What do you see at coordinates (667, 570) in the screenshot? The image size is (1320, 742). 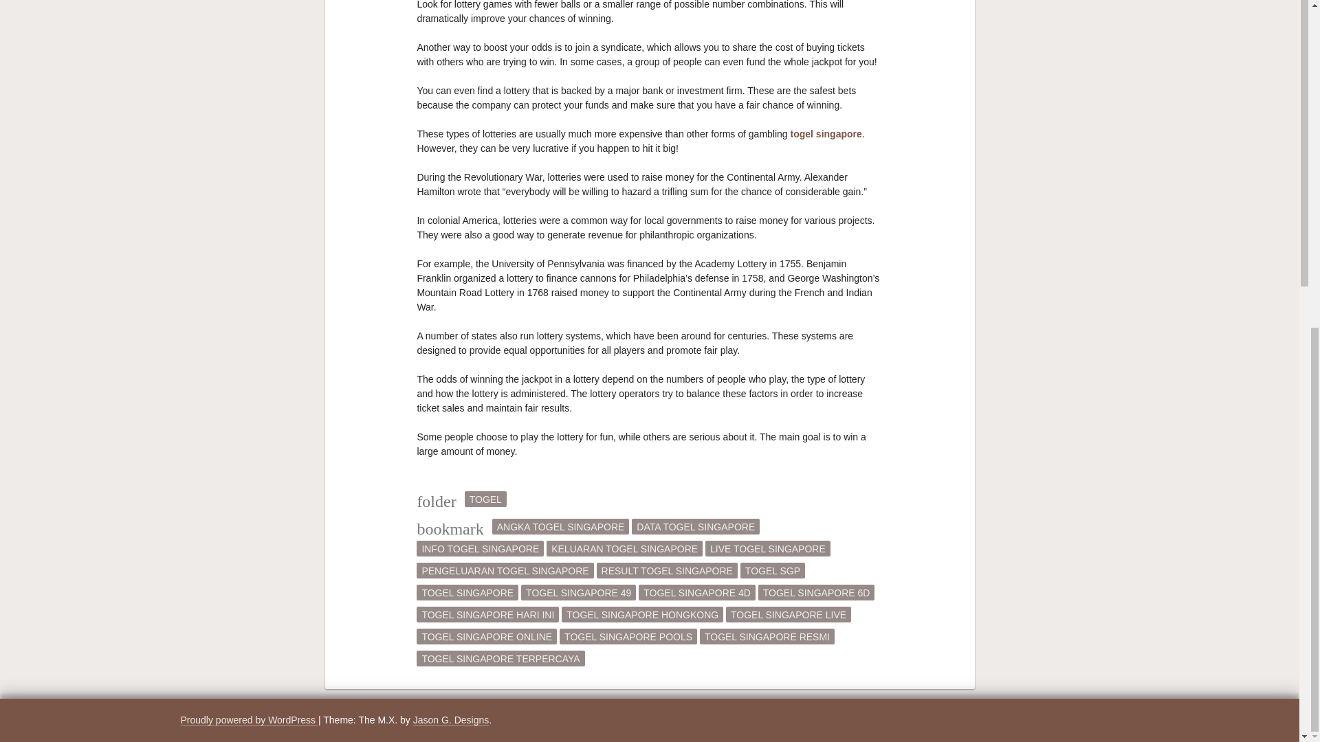 I see `RESULT TOGEL SINGAPORE` at bounding box center [667, 570].